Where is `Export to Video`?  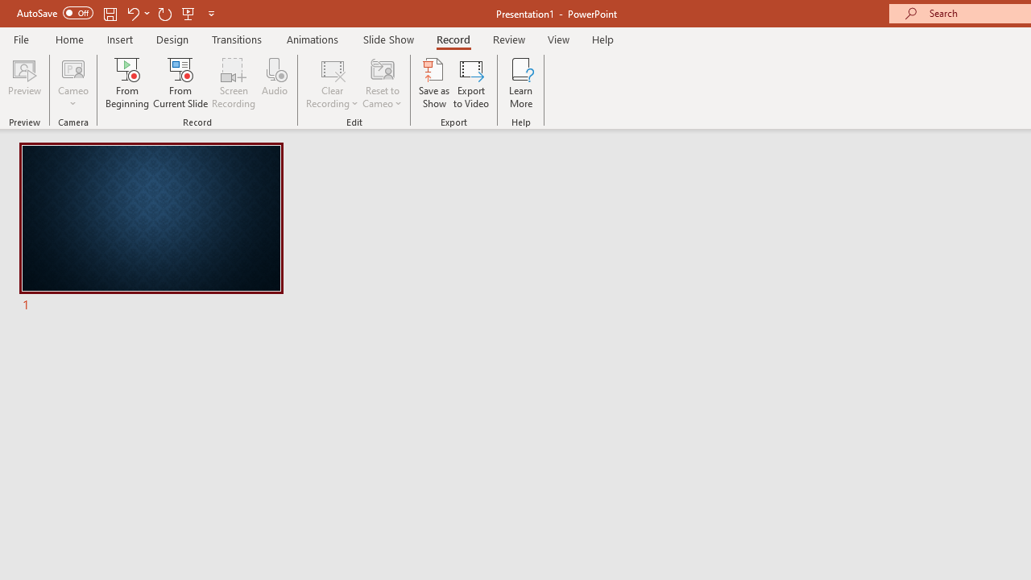
Export to Video is located at coordinates (471, 82).